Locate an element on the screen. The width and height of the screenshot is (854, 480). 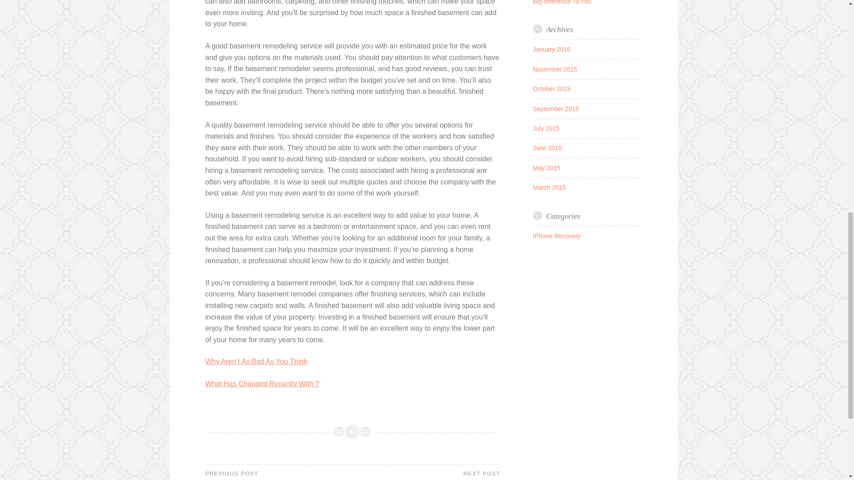
May 2015 is located at coordinates (555, 69).